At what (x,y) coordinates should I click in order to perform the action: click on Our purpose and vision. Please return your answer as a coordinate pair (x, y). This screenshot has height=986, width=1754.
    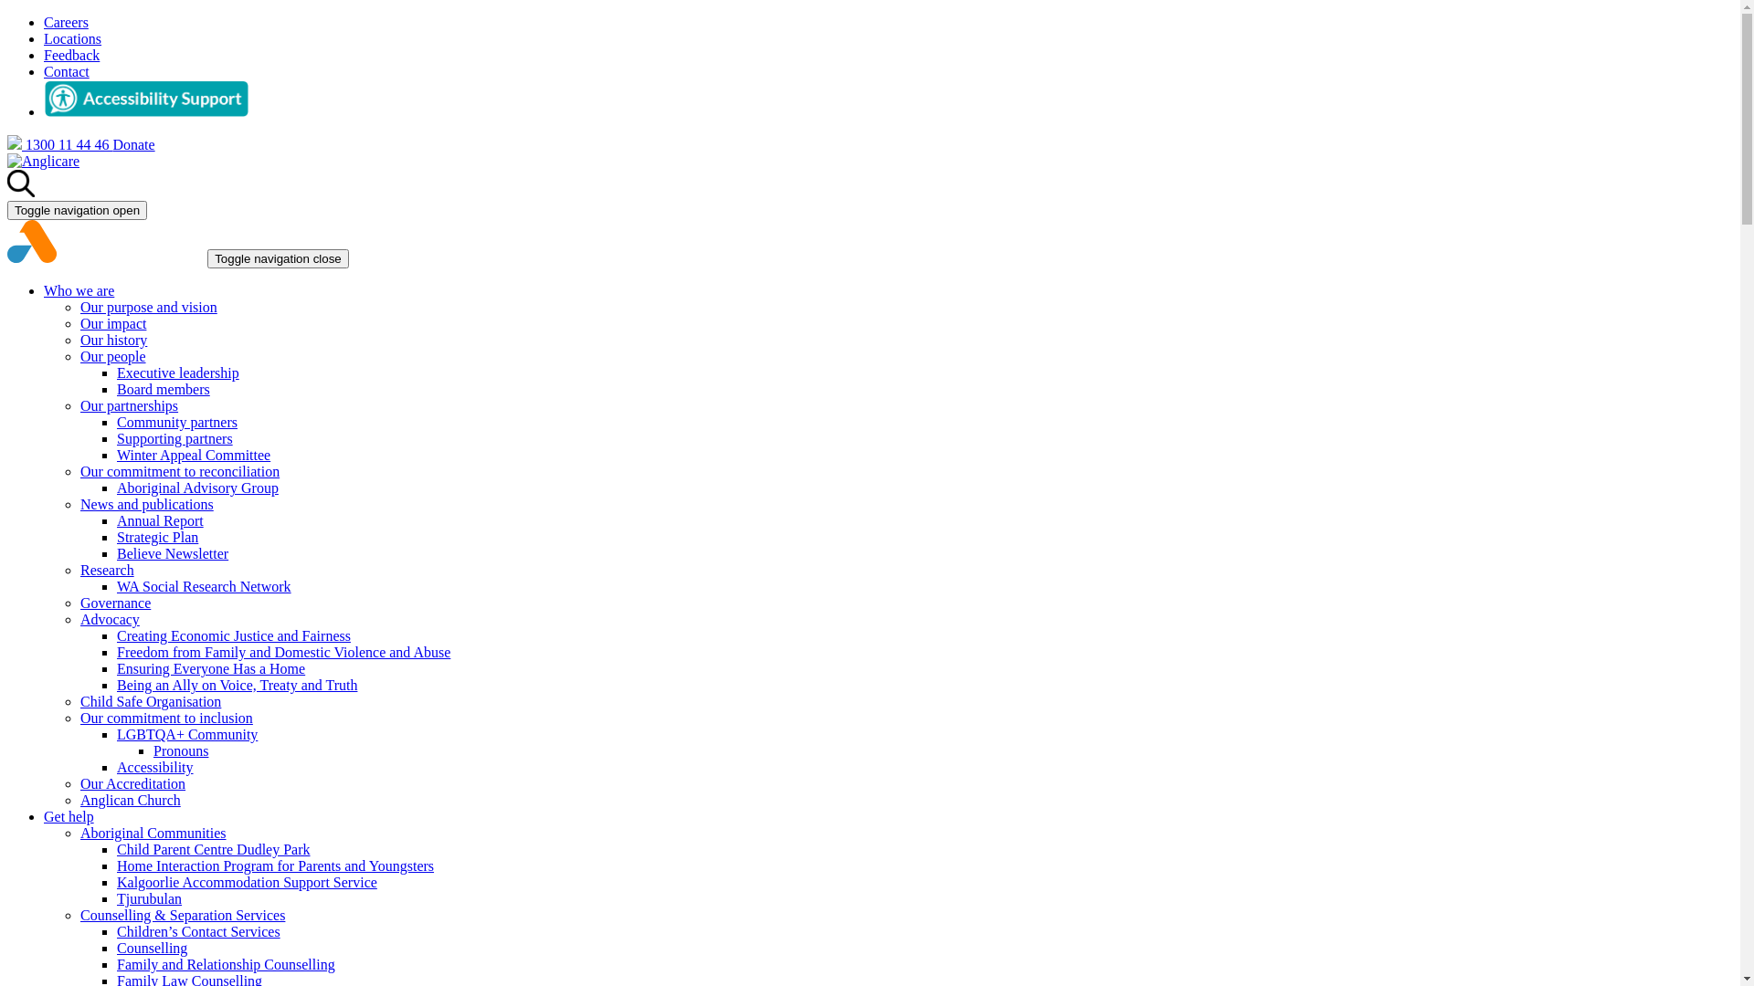
    Looking at the image, I should click on (149, 307).